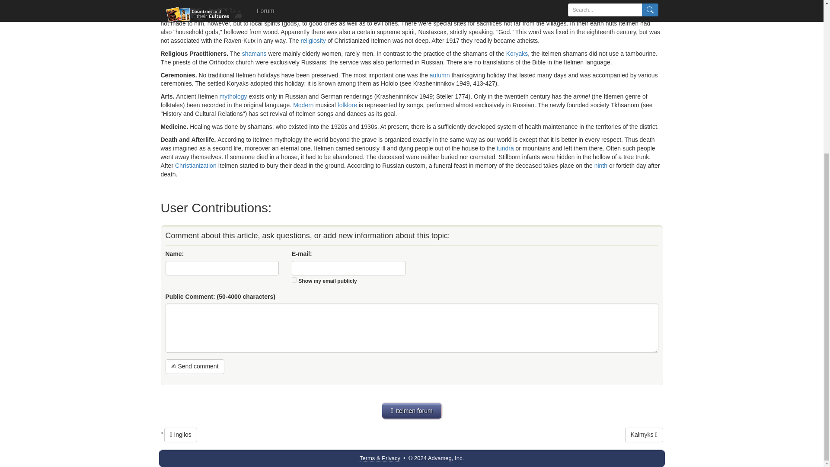 The width and height of the screenshot is (830, 467). I want to click on Christianization, so click(196, 165).